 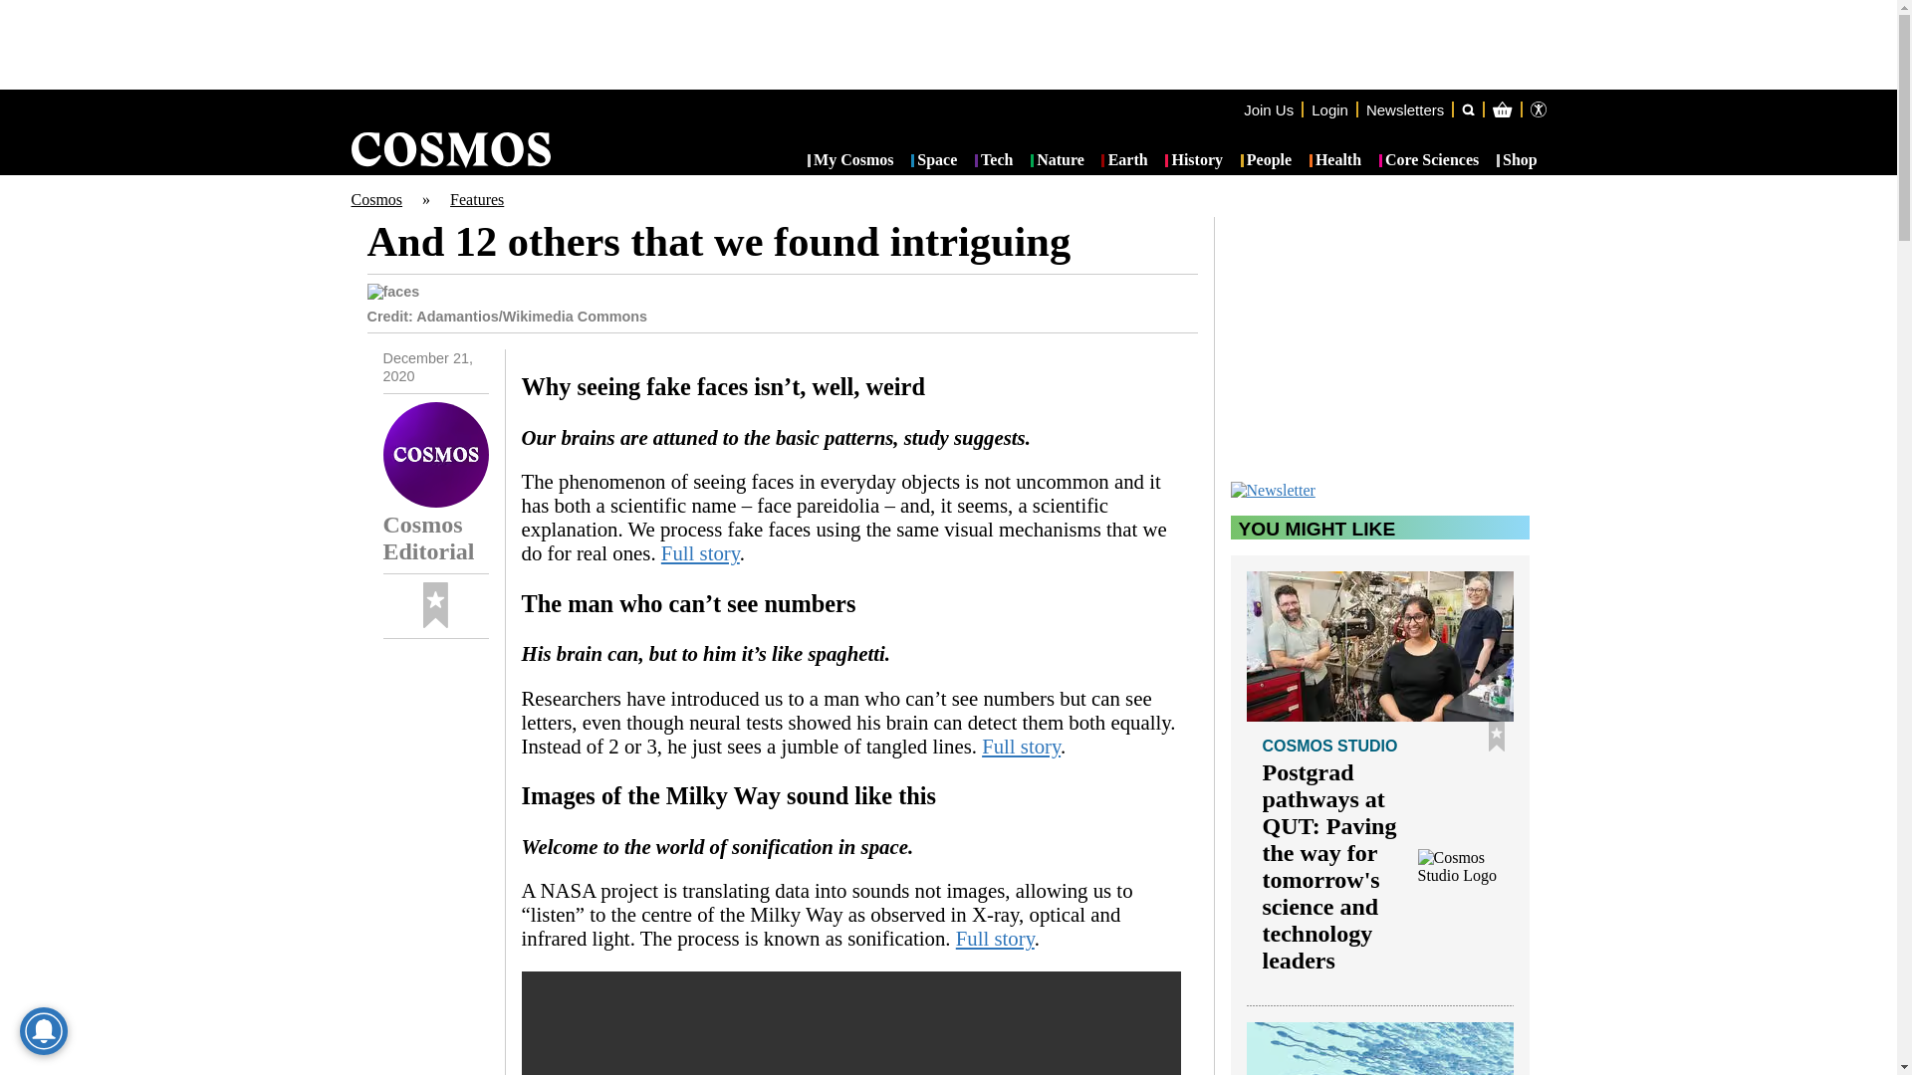 What do you see at coordinates (1605, 189) in the screenshot?
I see `Cart` at bounding box center [1605, 189].